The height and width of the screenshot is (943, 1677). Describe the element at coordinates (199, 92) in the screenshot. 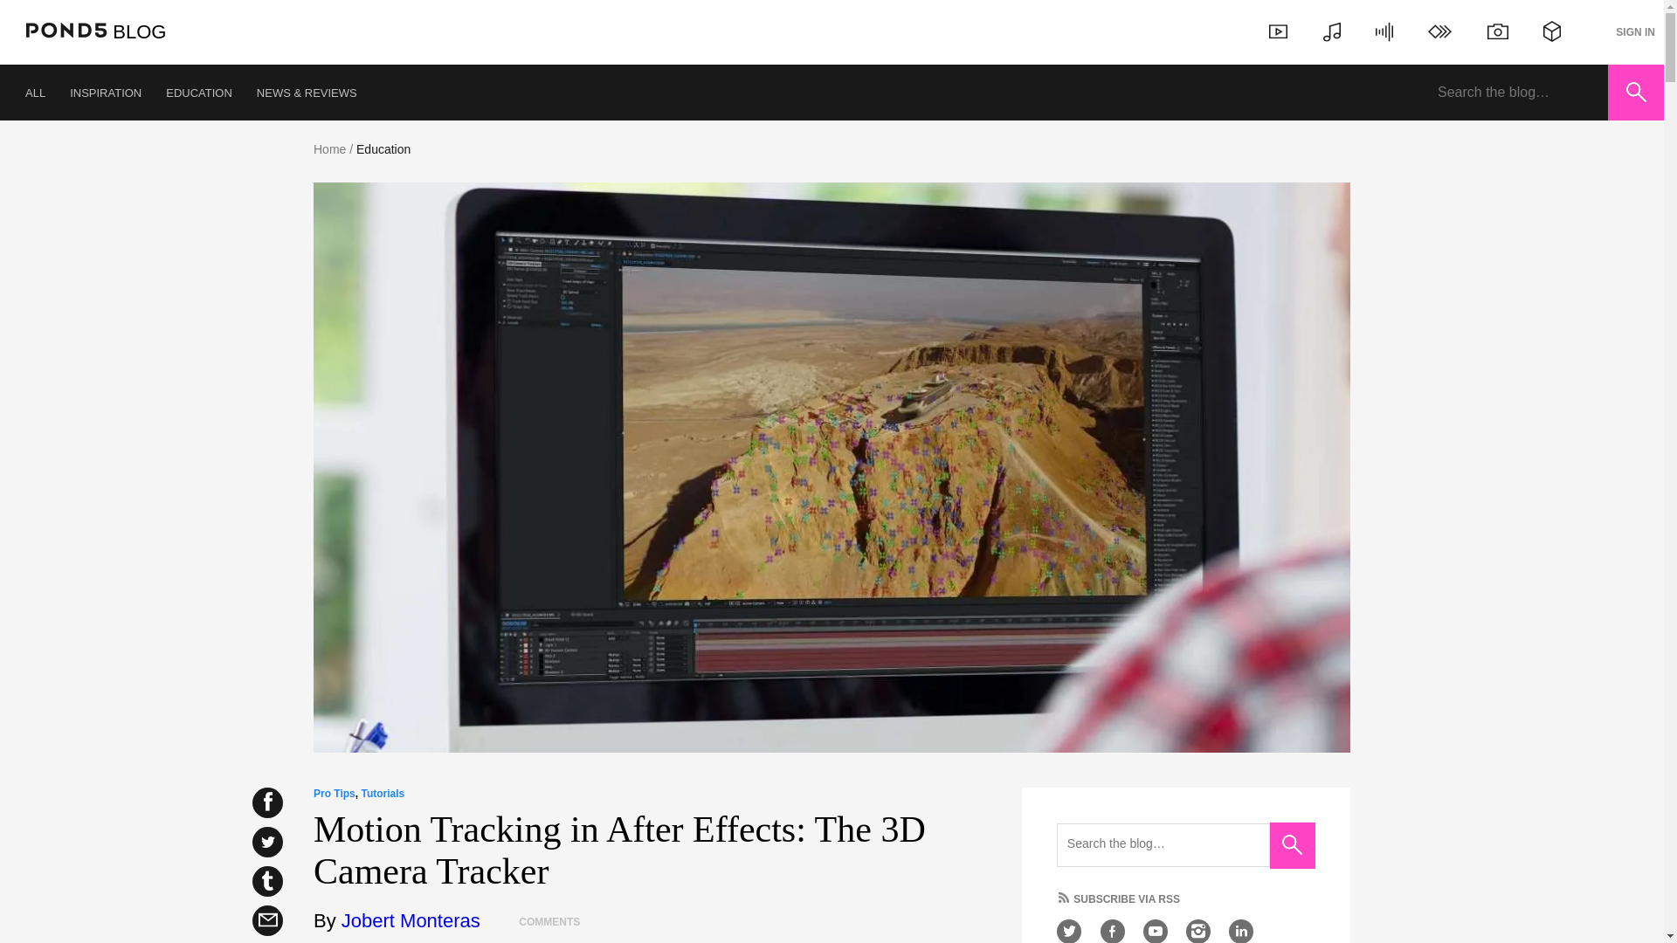

I see `EDUCATION` at that location.